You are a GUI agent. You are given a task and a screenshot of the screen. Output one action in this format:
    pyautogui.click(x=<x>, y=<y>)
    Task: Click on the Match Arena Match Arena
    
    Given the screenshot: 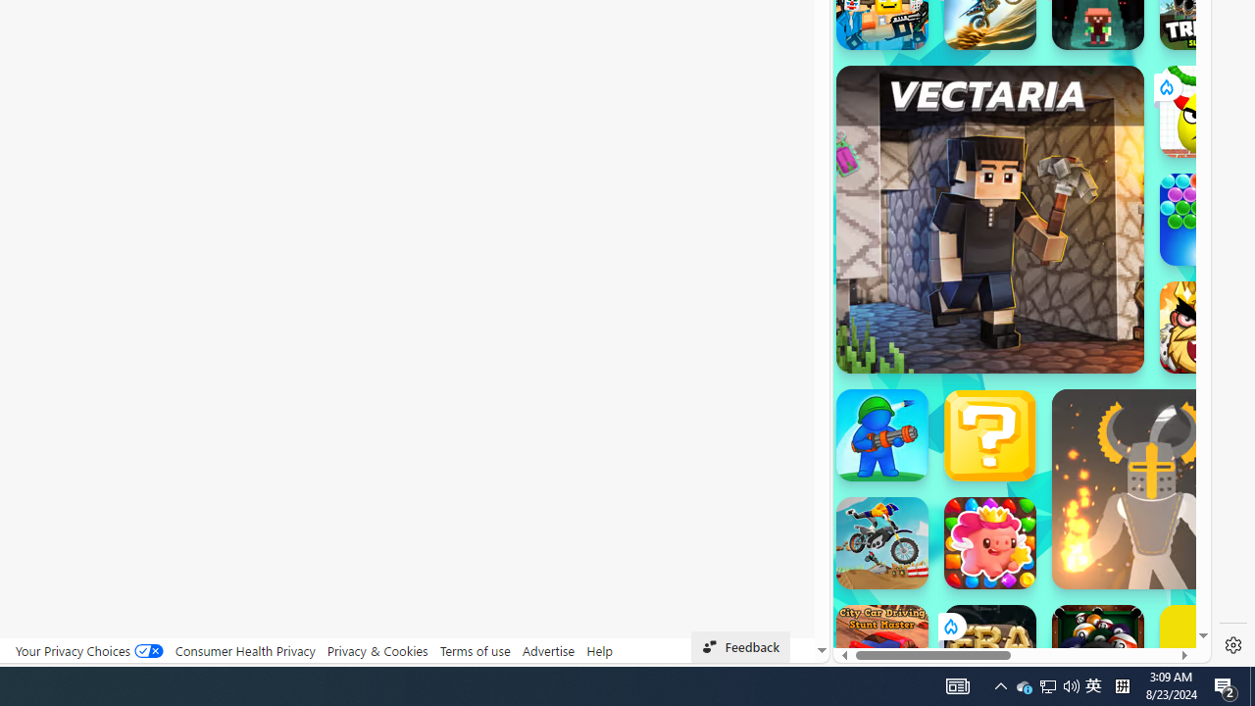 What is the action you would take?
    pyautogui.click(x=990, y=543)
    